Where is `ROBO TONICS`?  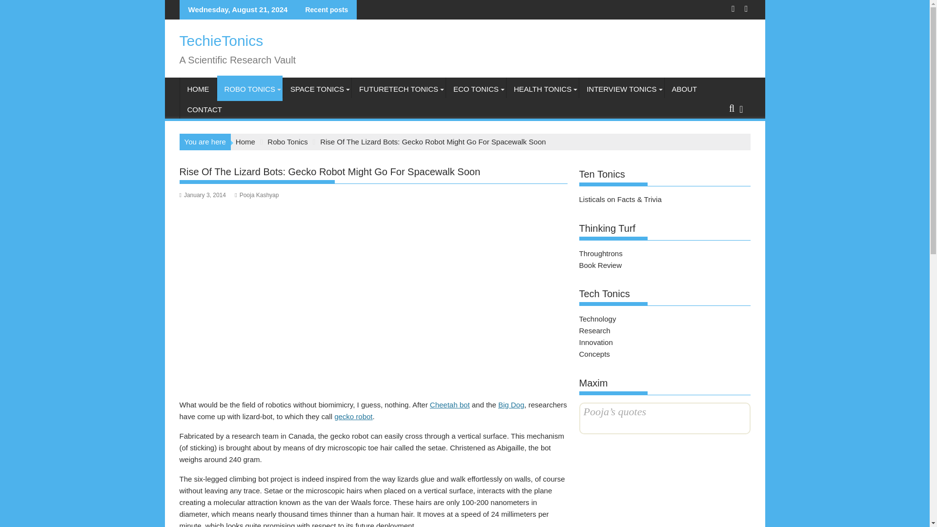
ROBO TONICS is located at coordinates (249, 89).